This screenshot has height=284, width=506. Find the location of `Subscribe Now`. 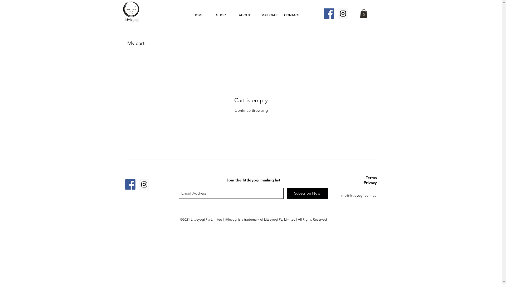

Subscribe Now is located at coordinates (307, 193).